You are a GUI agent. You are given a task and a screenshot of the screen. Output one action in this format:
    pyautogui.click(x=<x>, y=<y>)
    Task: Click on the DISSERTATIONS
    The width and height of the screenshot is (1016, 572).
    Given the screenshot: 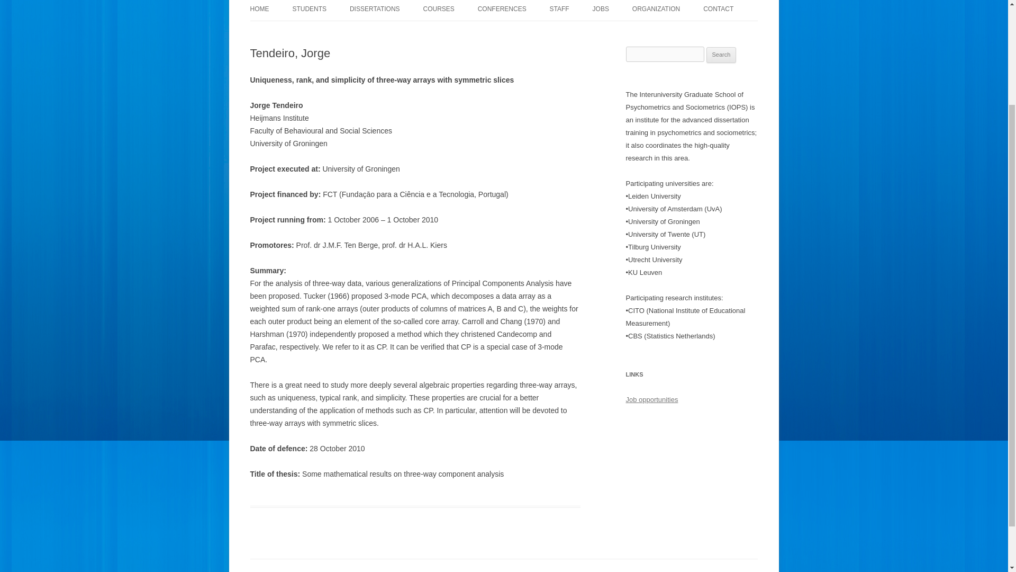 What is the action you would take?
    pyautogui.click(x=375, y=10)
    